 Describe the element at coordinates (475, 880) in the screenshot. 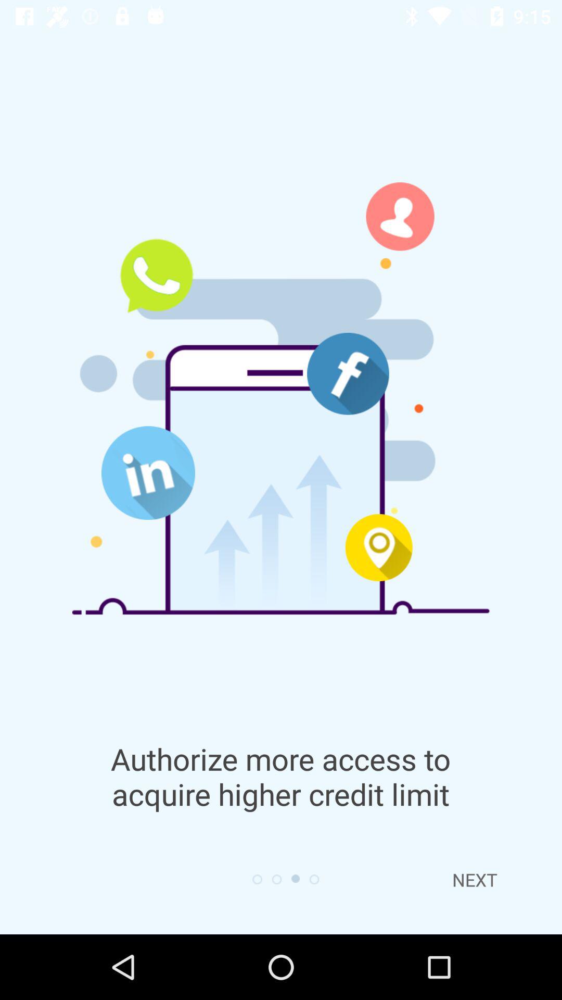

I see `scroll until next` at that location.